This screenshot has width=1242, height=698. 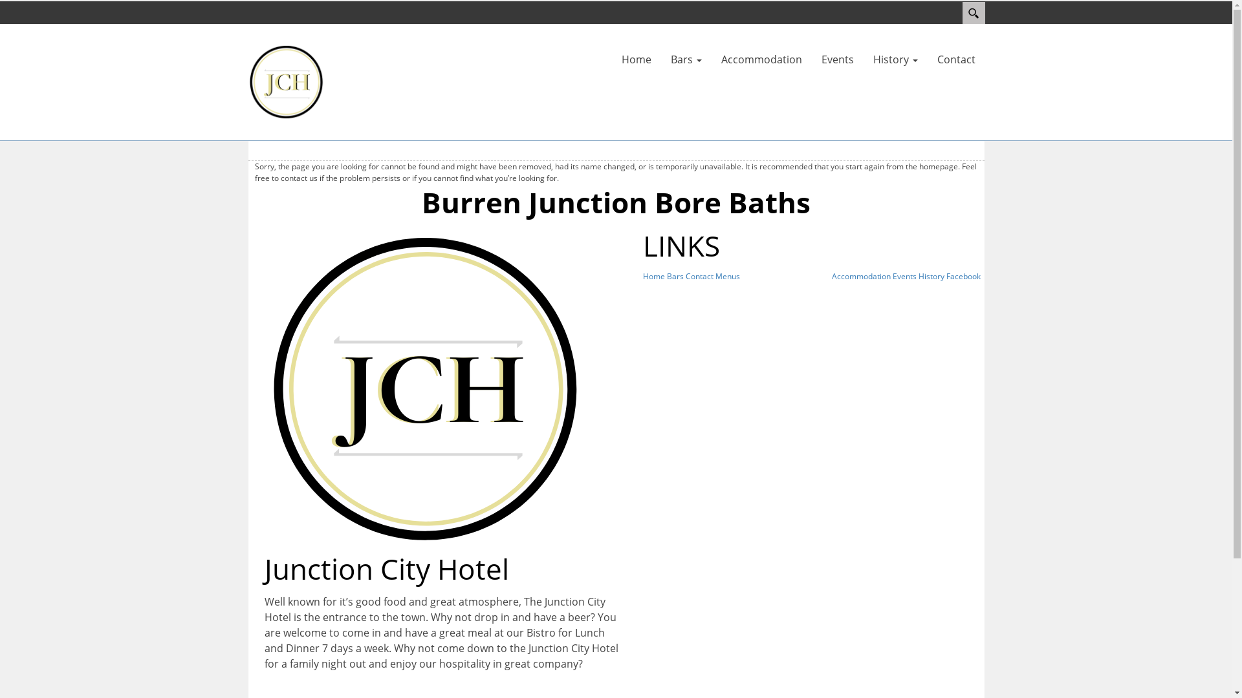 What do you see at coordinates (837, 59) in the screenshot?
I see `Events` at bounding box center [837, 59].